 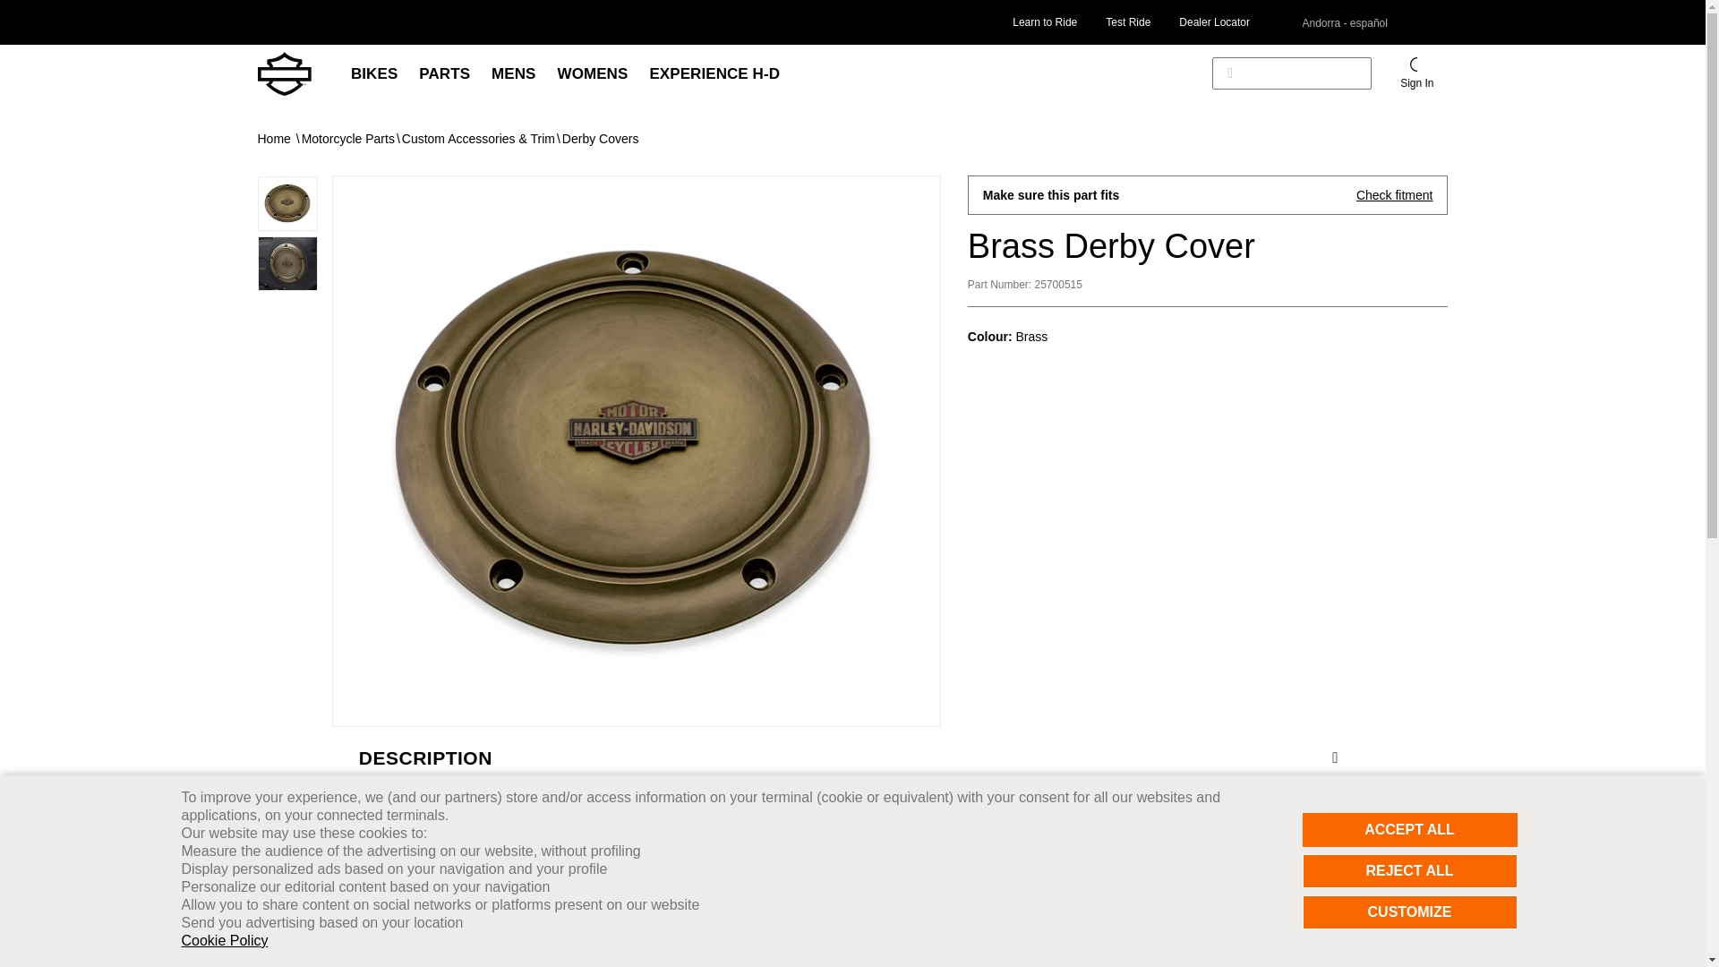 I want to click on BIKES, so click(x=374, y=73).